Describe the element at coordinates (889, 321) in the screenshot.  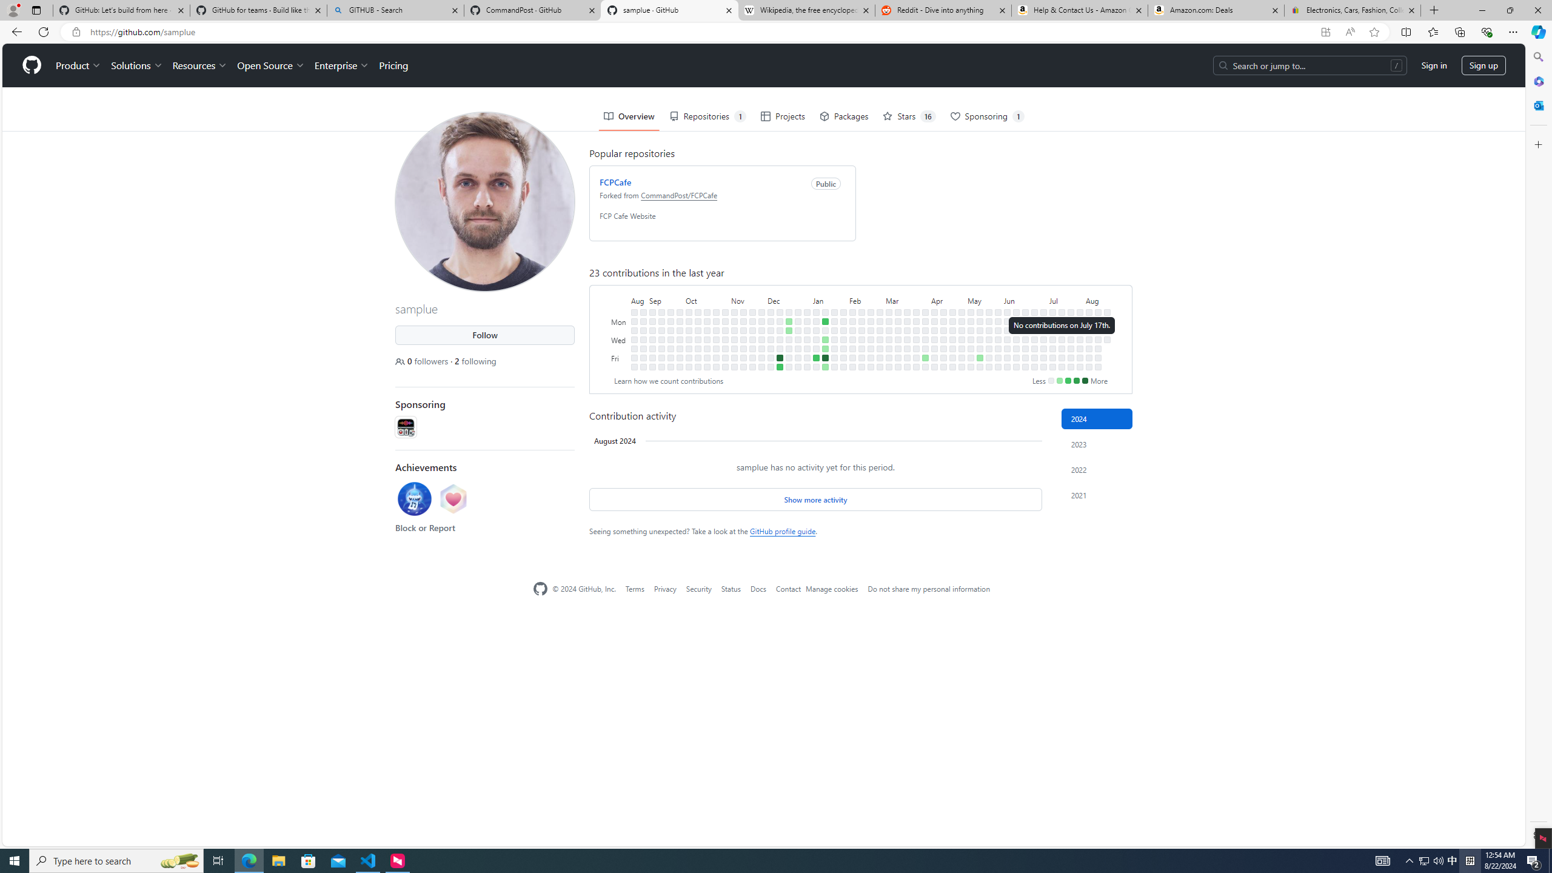
I see `No contributions on March 4th.` at that location.